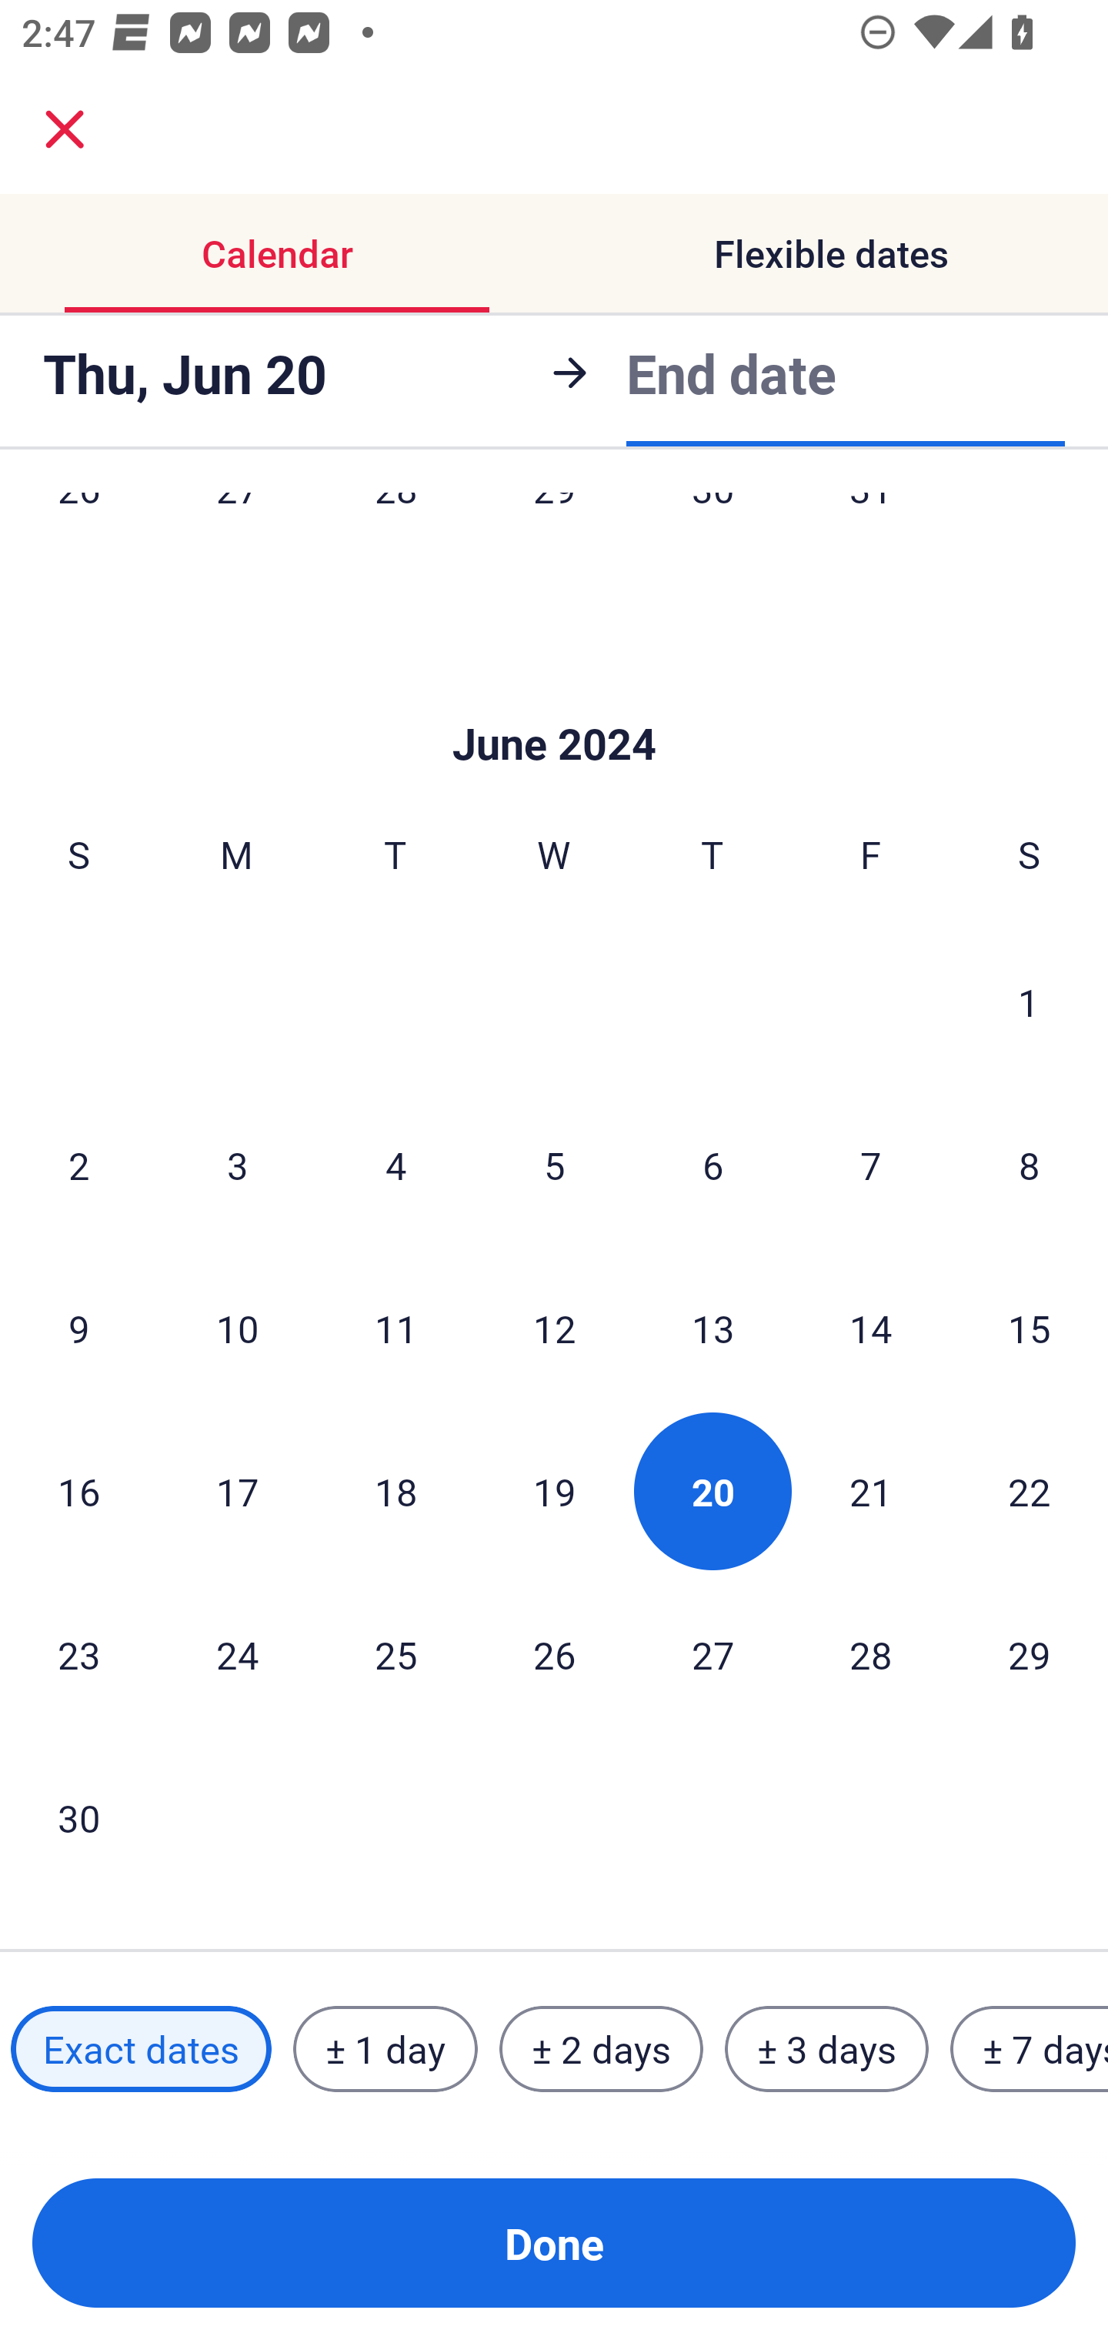 The width and height of the screenshot is (1108, 2340). I want to click on ± 3 days, so click(826, 2048).